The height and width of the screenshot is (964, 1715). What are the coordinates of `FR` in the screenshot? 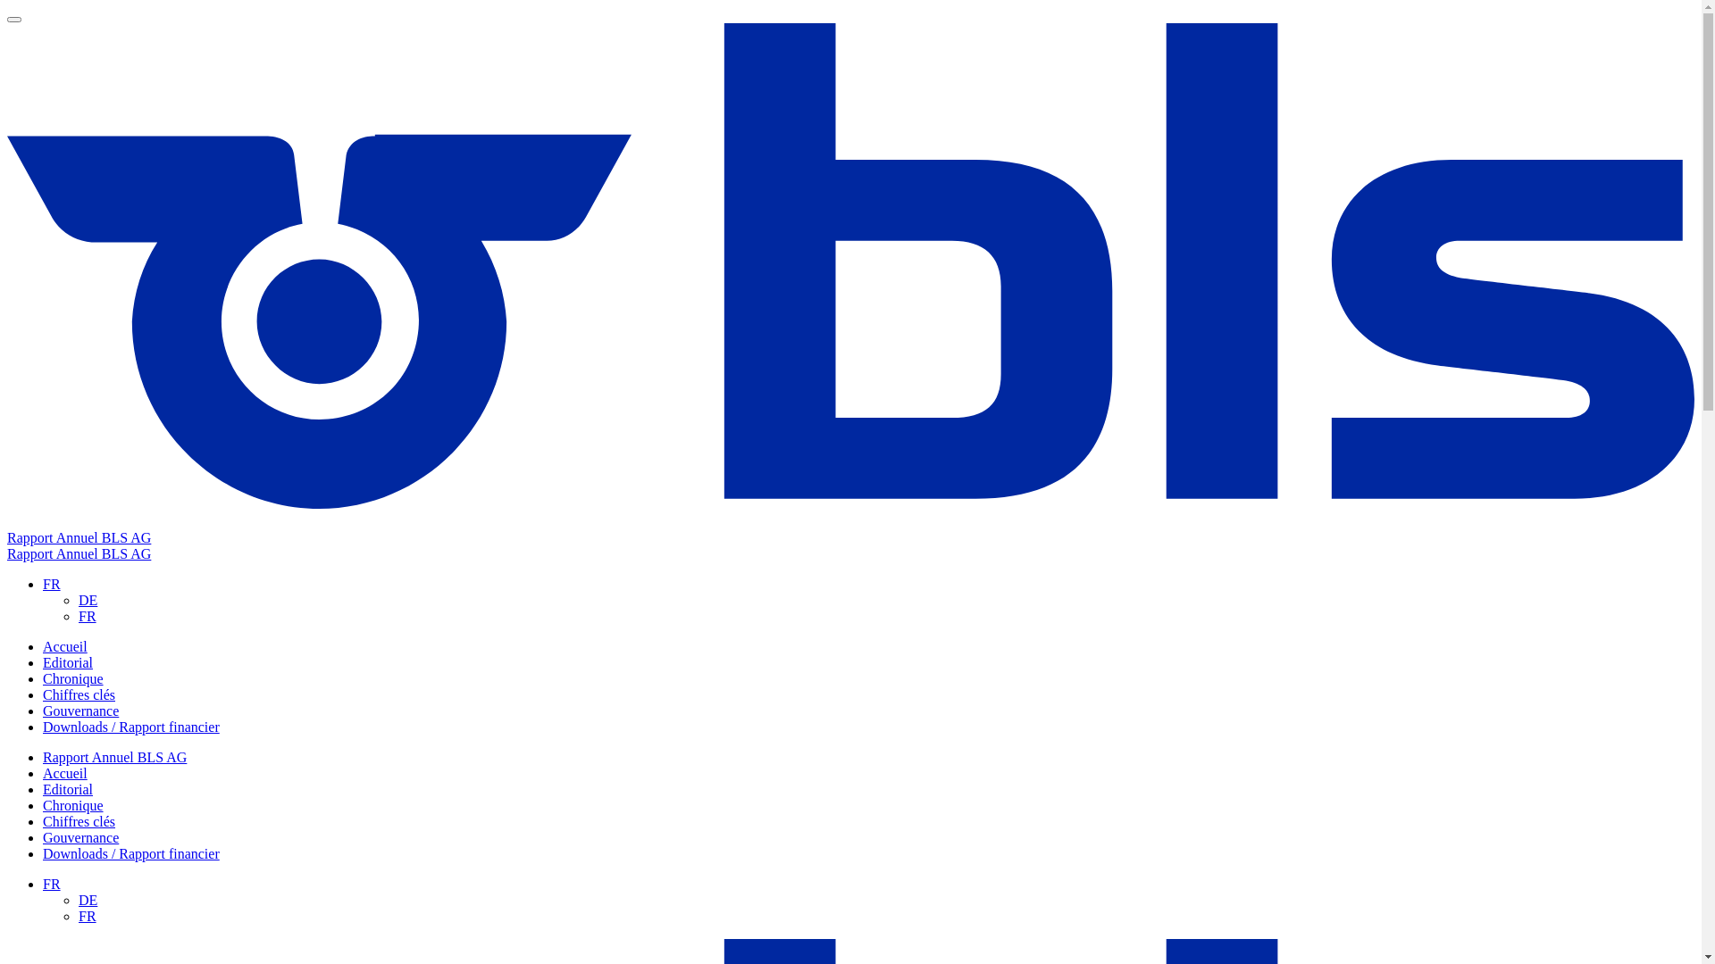 It's located at (52, 584).